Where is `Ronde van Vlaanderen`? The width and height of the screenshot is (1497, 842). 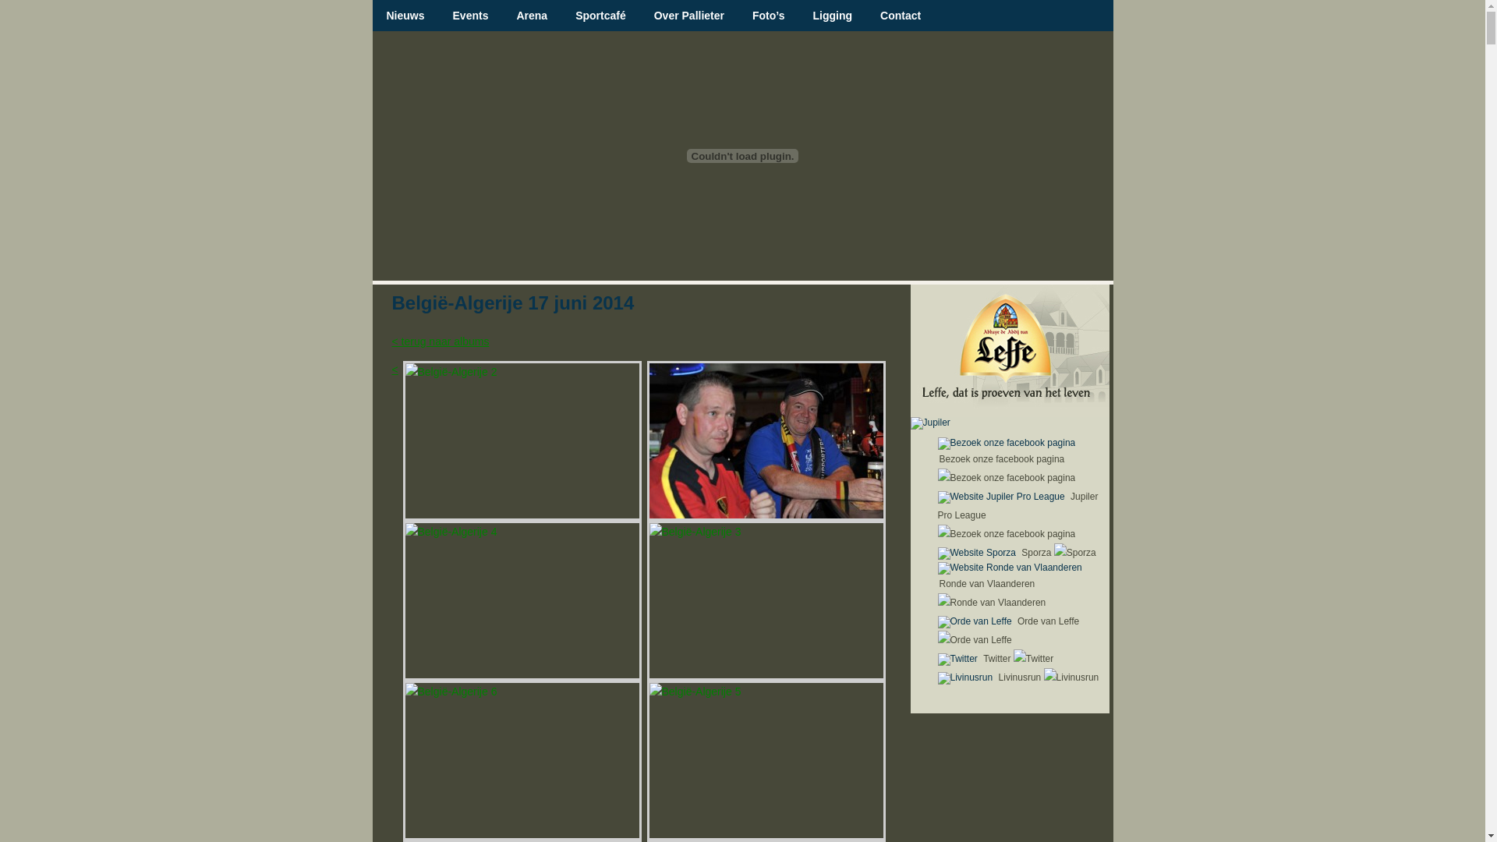 Ronde van Vlaanderen is located at coordinates (992, 593).